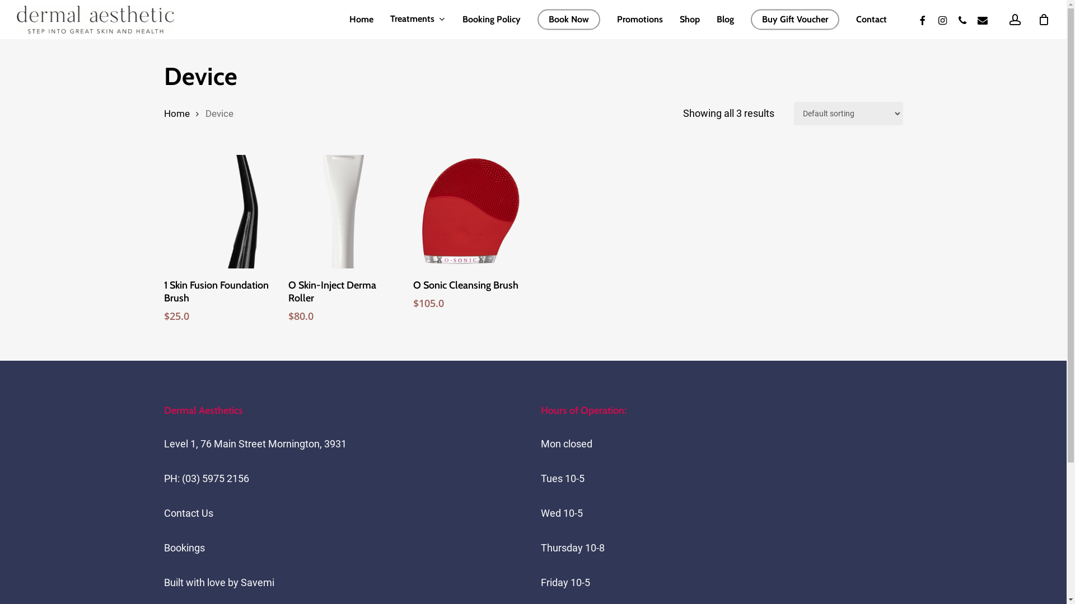  I want to click on Booking Policy, so click(492, 20).